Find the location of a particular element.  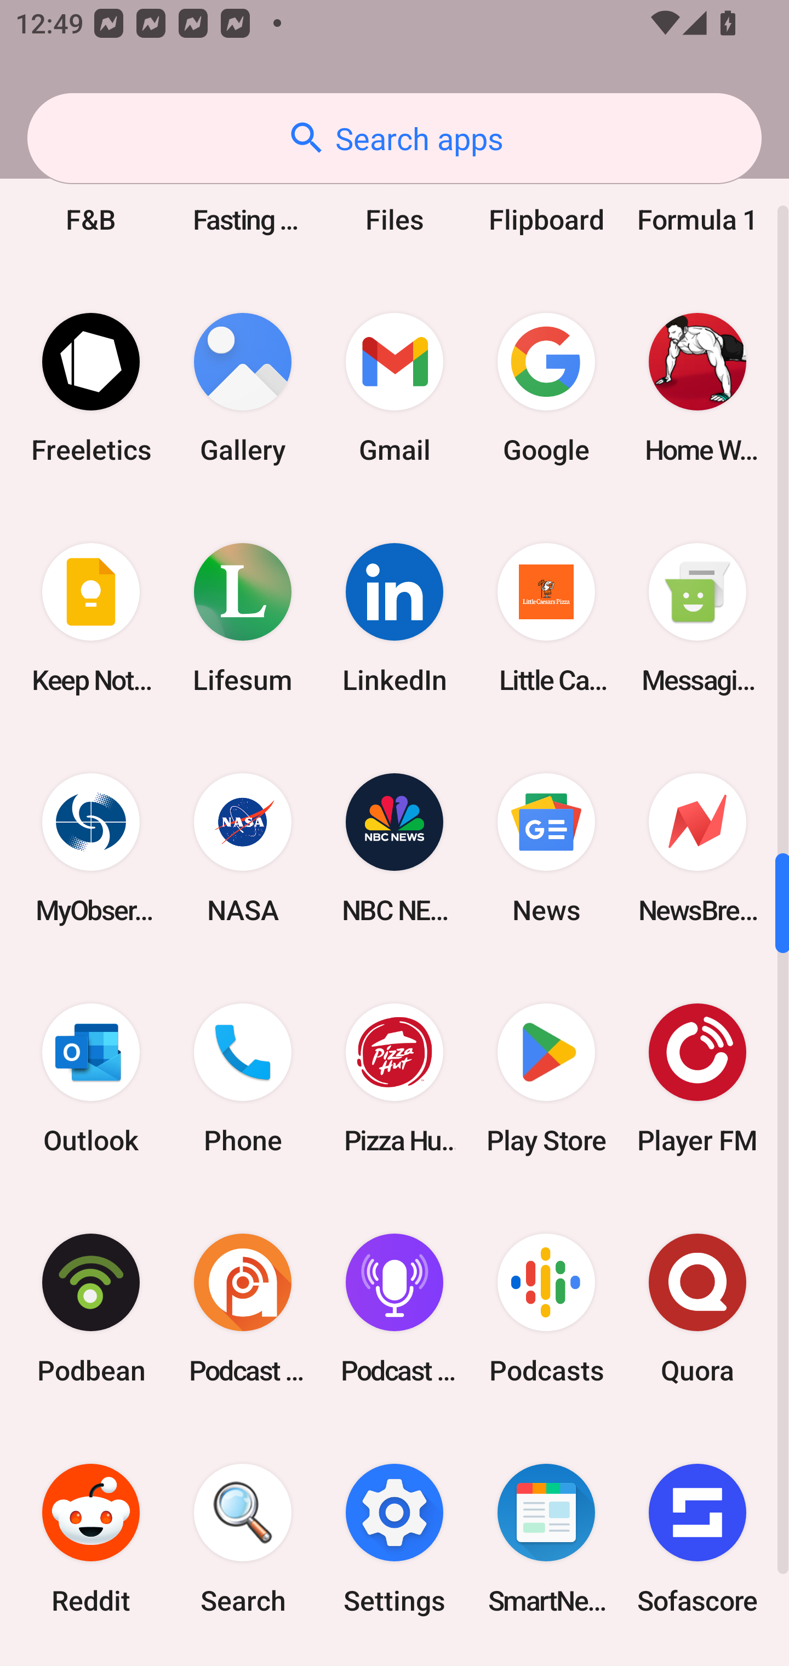

Search is located at coordinates (243, 1539).